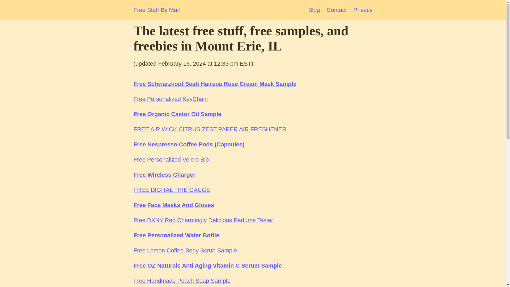 The height and width of the screenshot is (287, 510). I want to click on Free DKNY Red Charmingly Delicious Perfume Tester, so click(203, 220).